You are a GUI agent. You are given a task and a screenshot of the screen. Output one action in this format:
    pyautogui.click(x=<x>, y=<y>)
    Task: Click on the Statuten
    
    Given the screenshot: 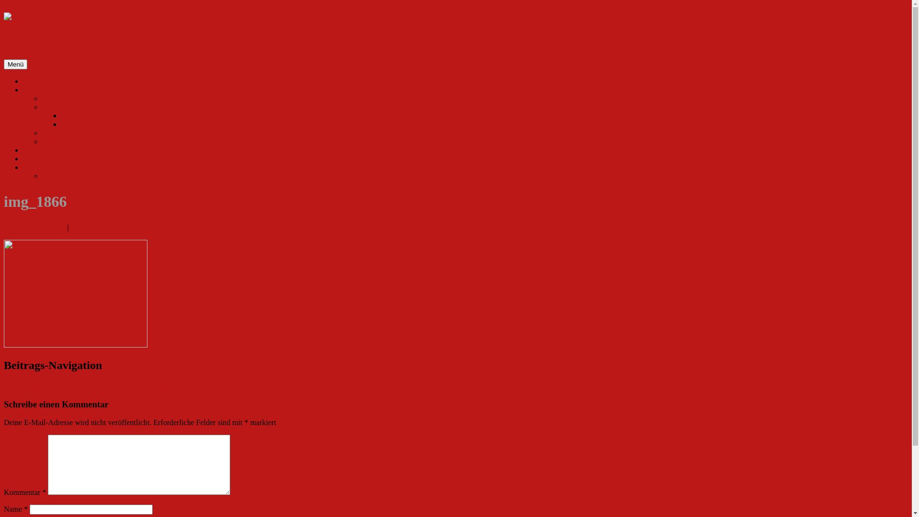 What is the action you would take?
    pyautogui.click(x=55, y=133)
    